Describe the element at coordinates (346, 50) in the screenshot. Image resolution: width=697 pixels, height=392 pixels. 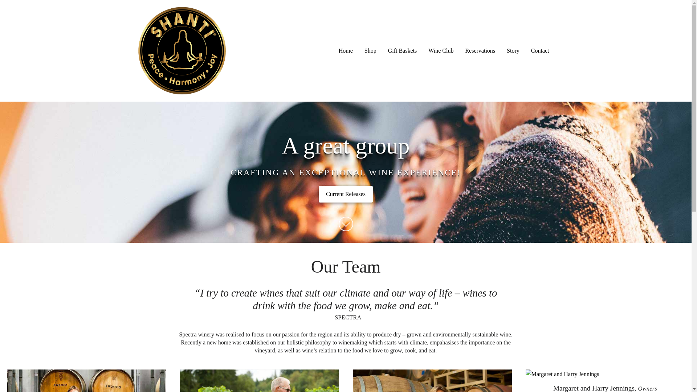
I see `Home` at that location.